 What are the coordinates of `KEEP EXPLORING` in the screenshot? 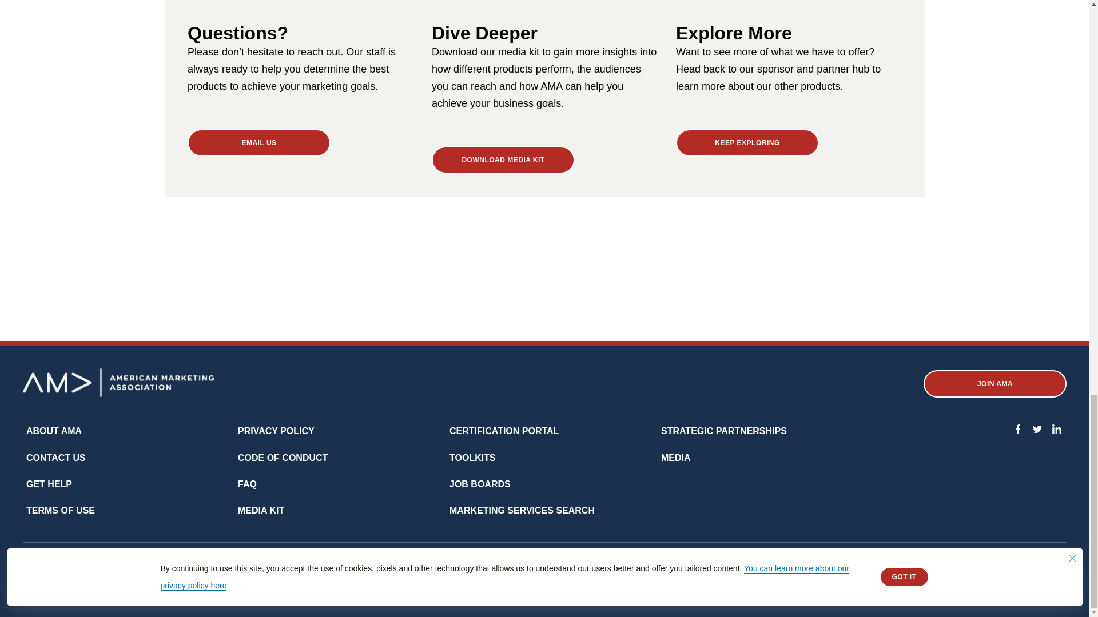 It's located at (747, 143).